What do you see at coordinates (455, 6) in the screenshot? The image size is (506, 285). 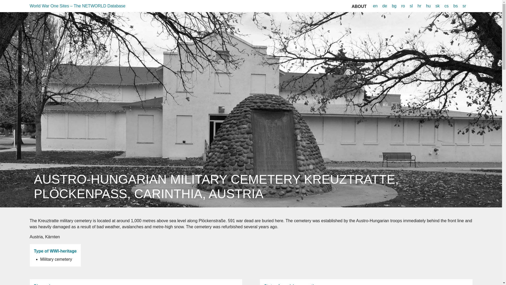 I see `bs` at bounding box center [455, 6].